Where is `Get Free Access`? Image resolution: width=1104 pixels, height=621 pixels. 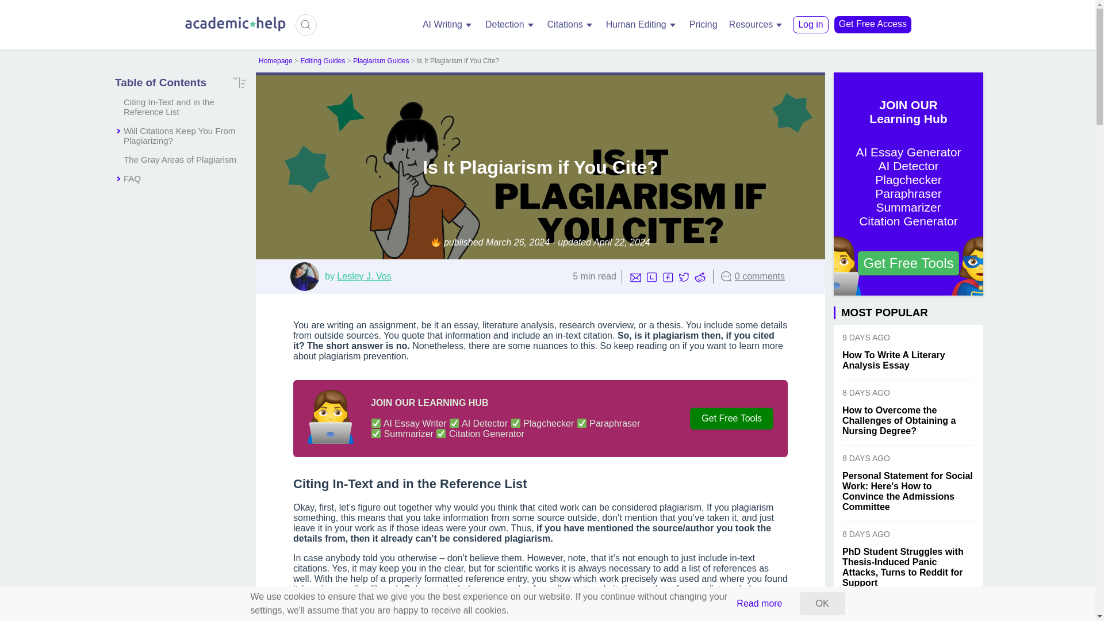 Get Free Access is located at coordinates (873, 25).